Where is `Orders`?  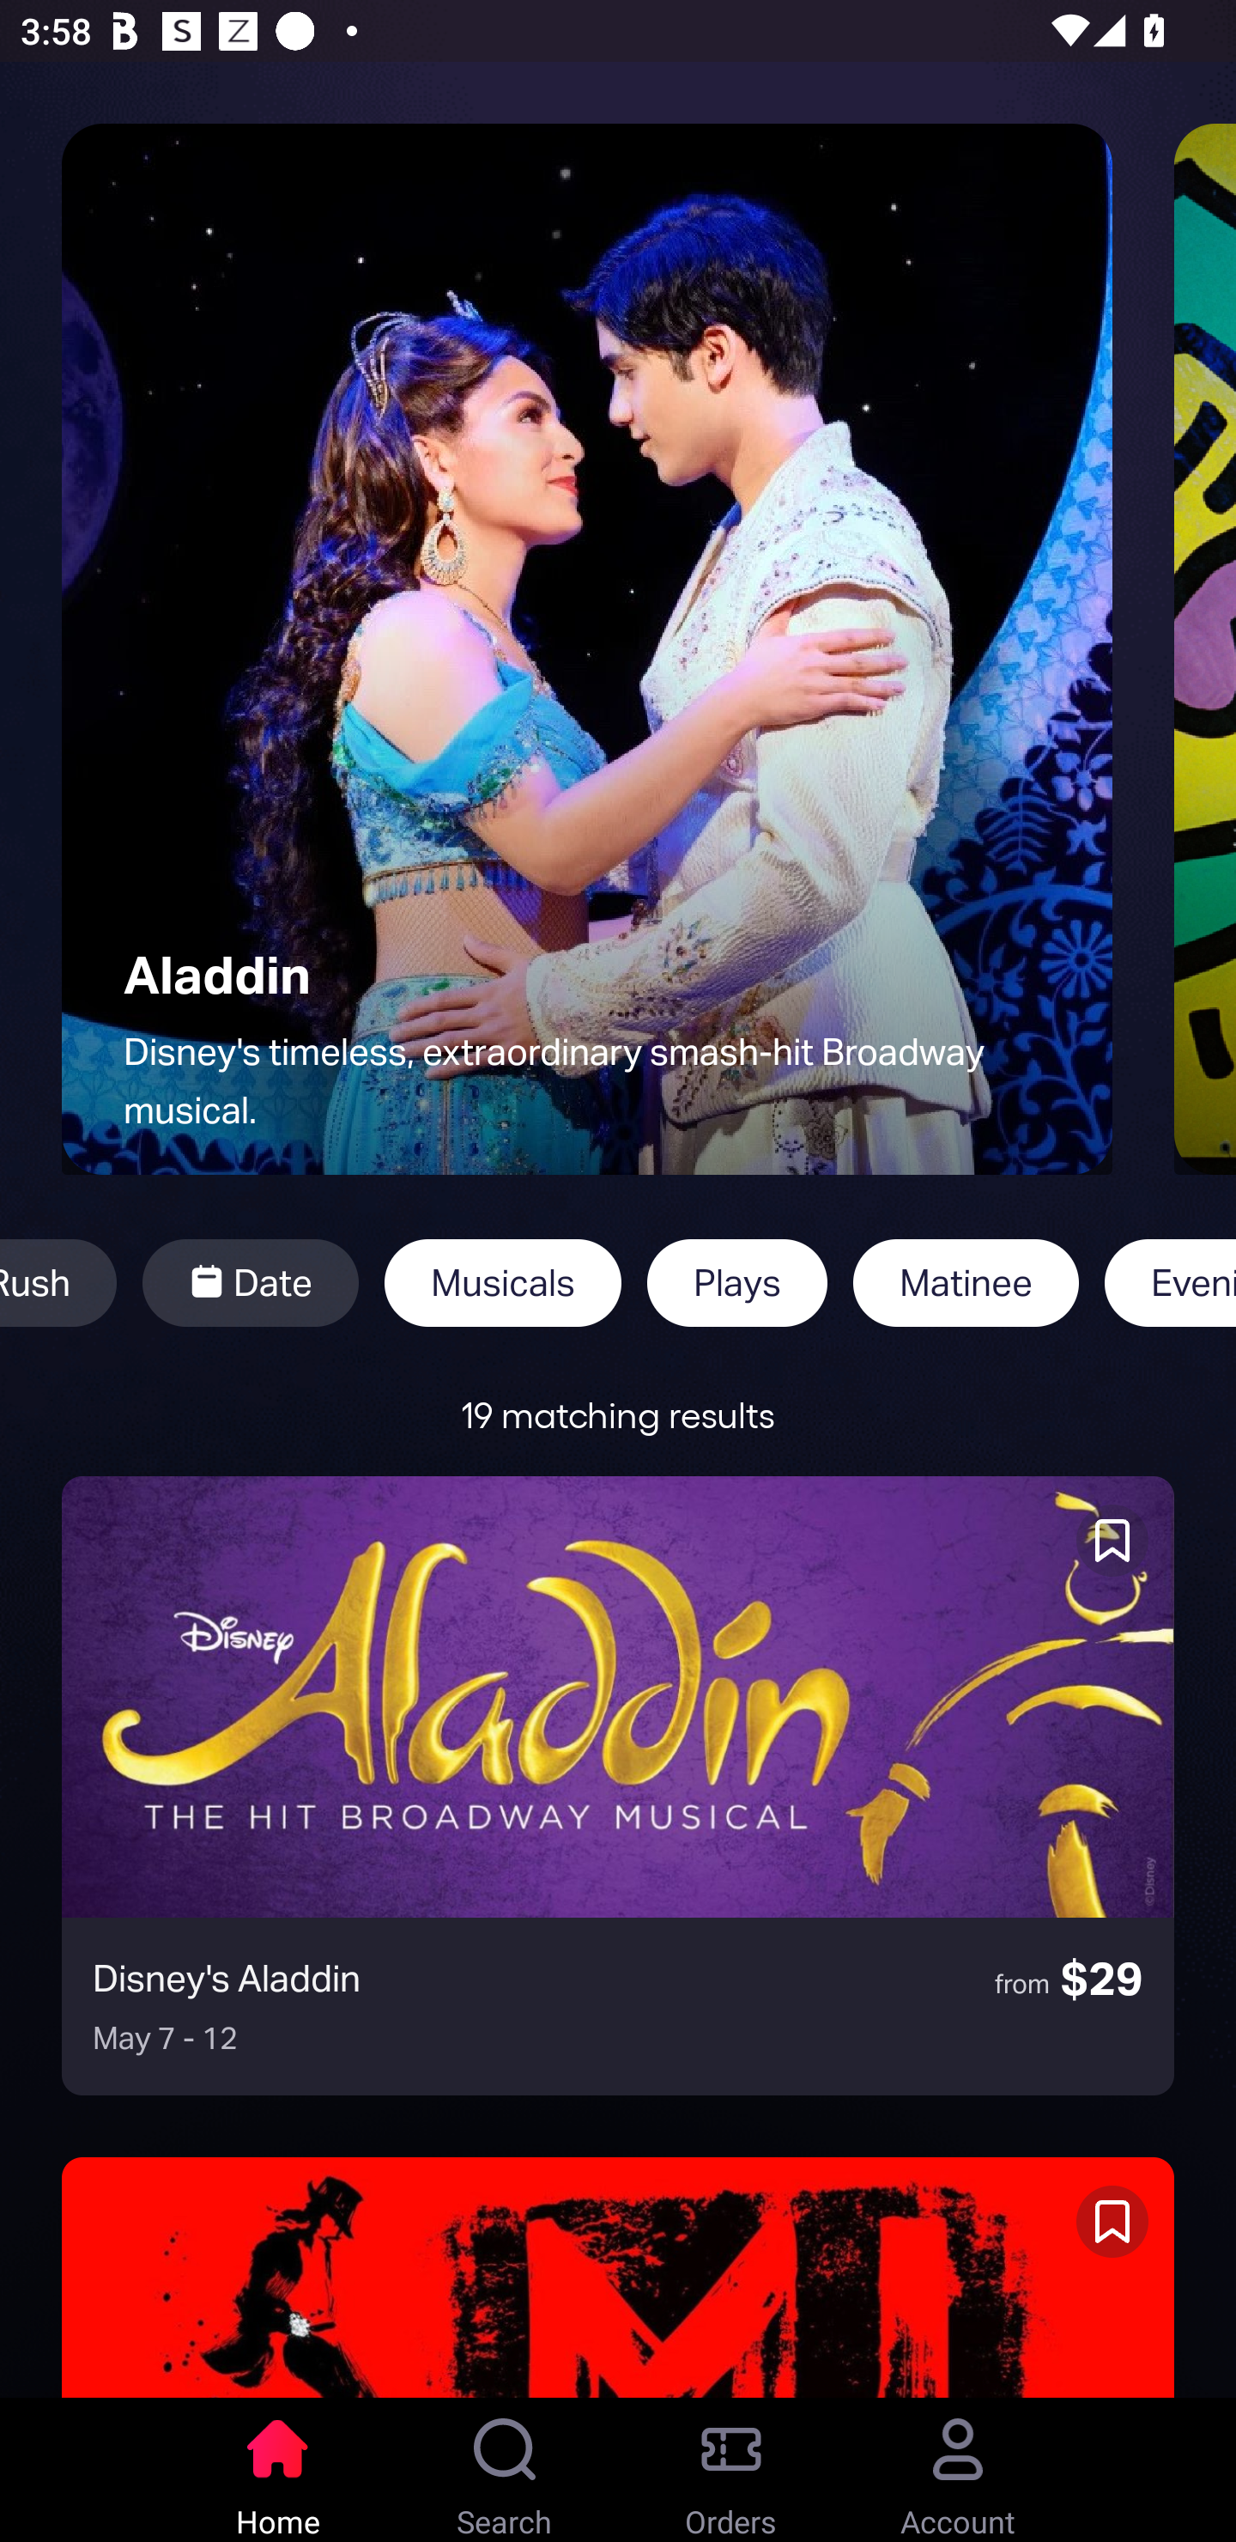
Orders is located at coordinates (731, 2470).